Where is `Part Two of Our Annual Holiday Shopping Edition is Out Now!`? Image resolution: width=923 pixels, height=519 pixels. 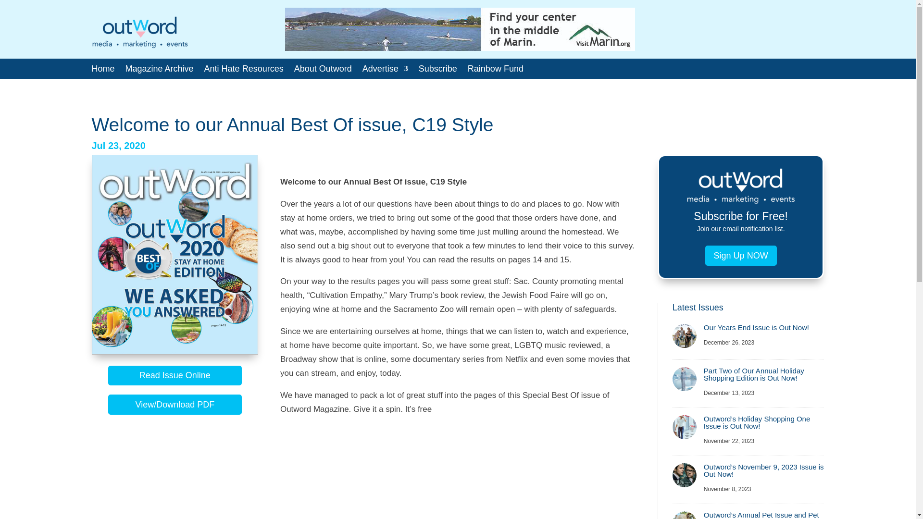
Part Two of Our Annual Holiday Shopping Edition is Out Now! is located at coordinates (754, 374).